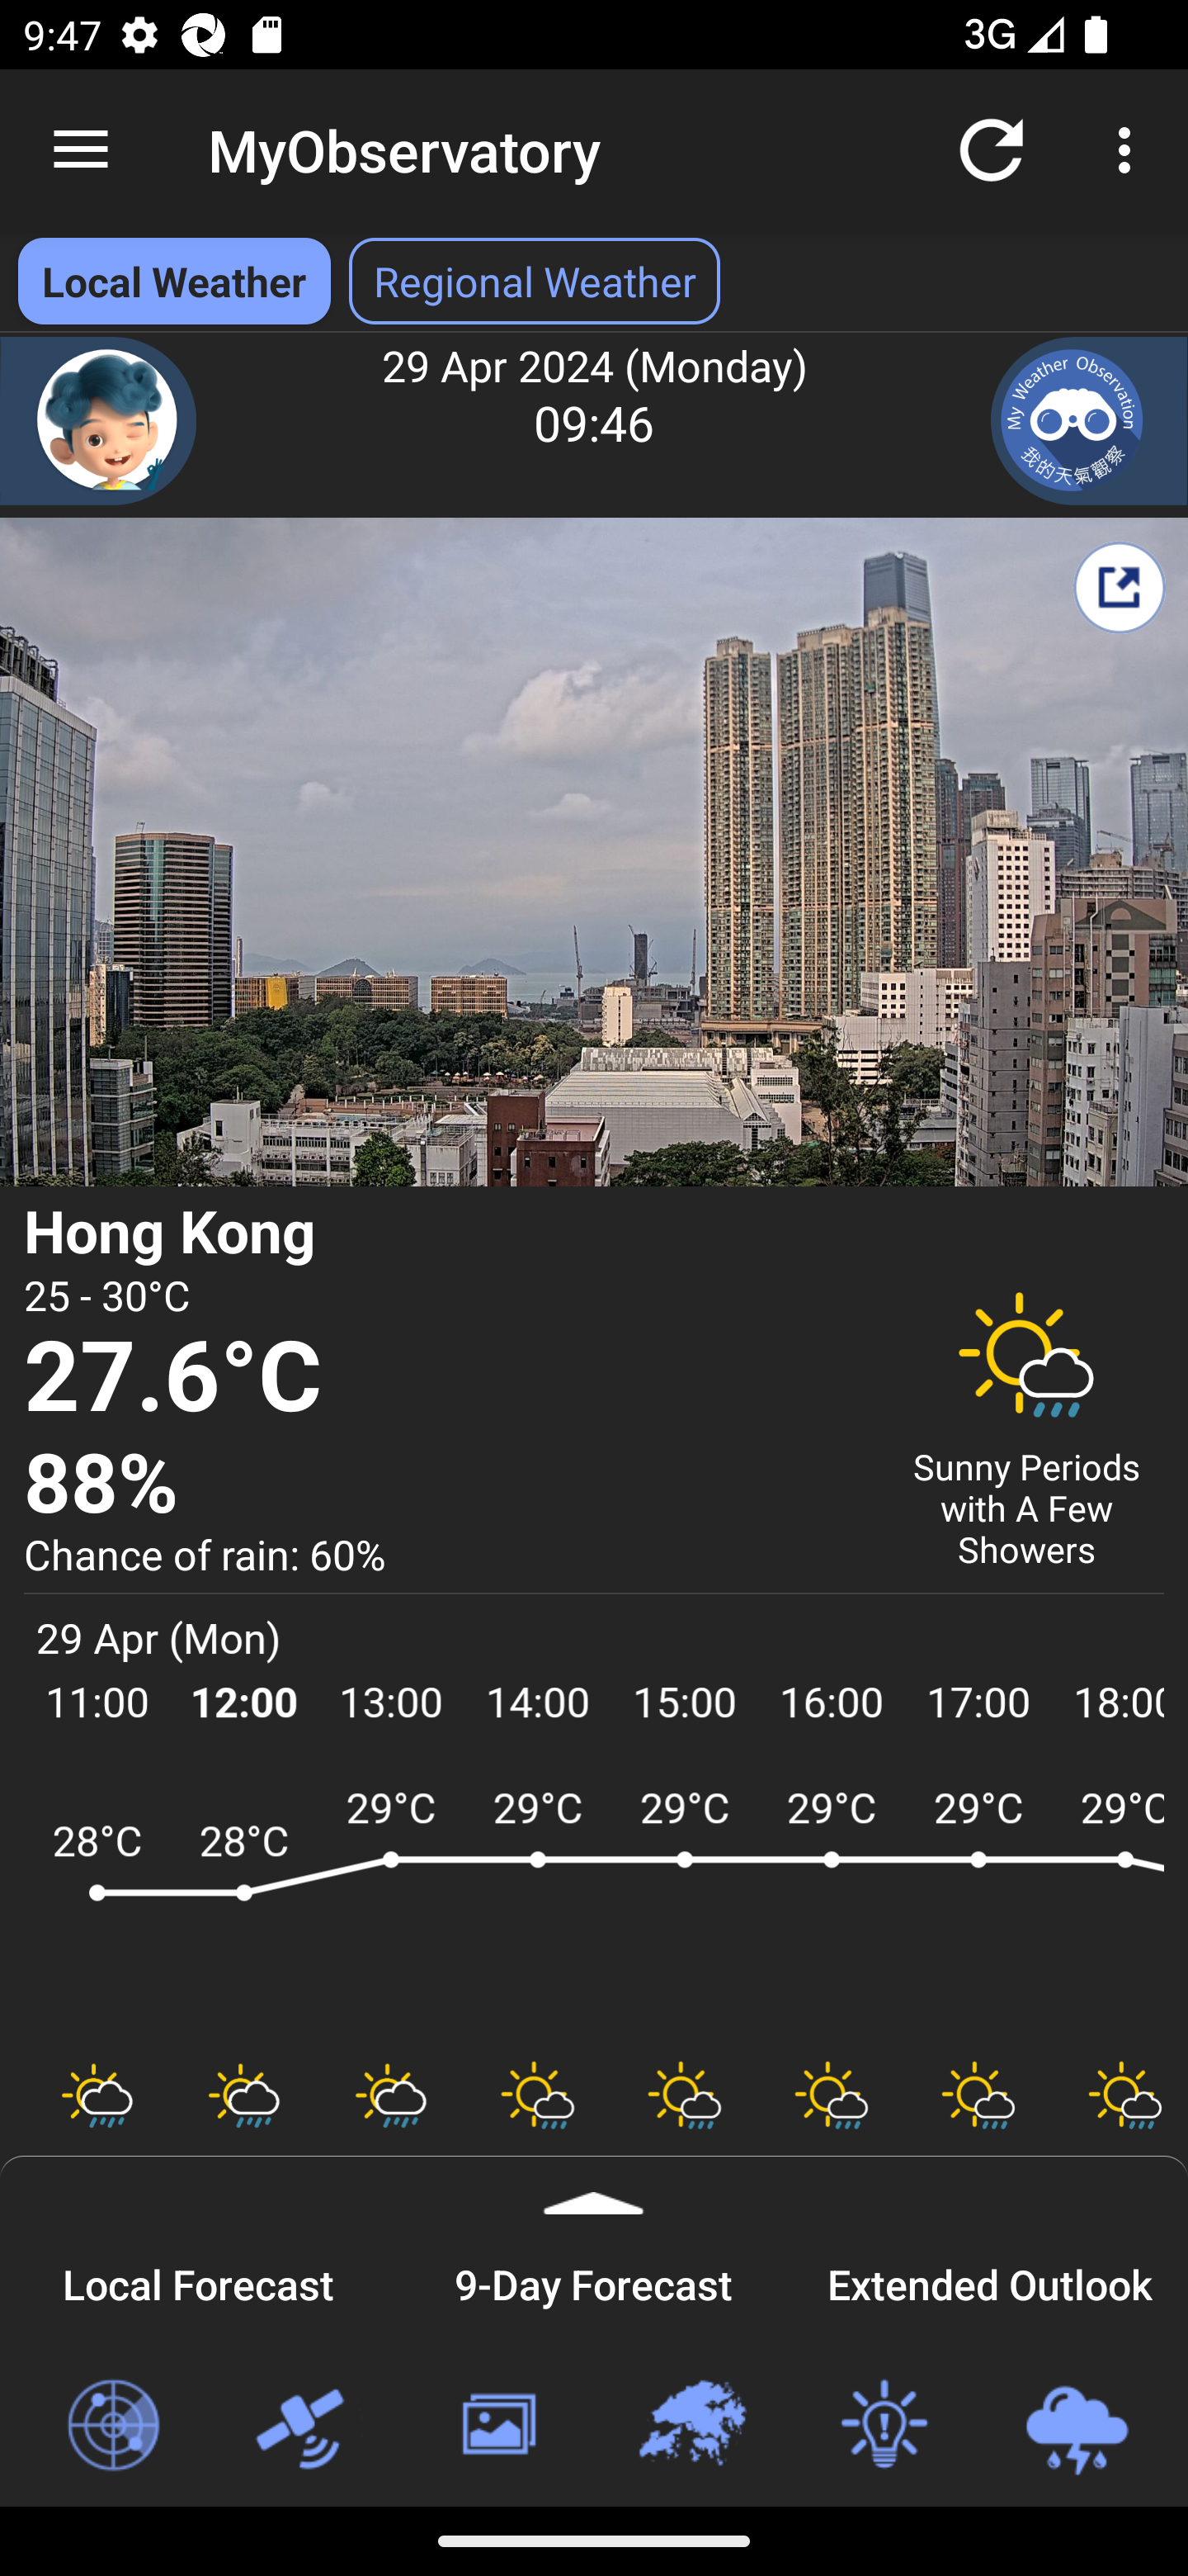  What do you see at coordinates (1089, 421) in the screenshot?
I see `My Weather Observation` at bounding box center [1089, 421].